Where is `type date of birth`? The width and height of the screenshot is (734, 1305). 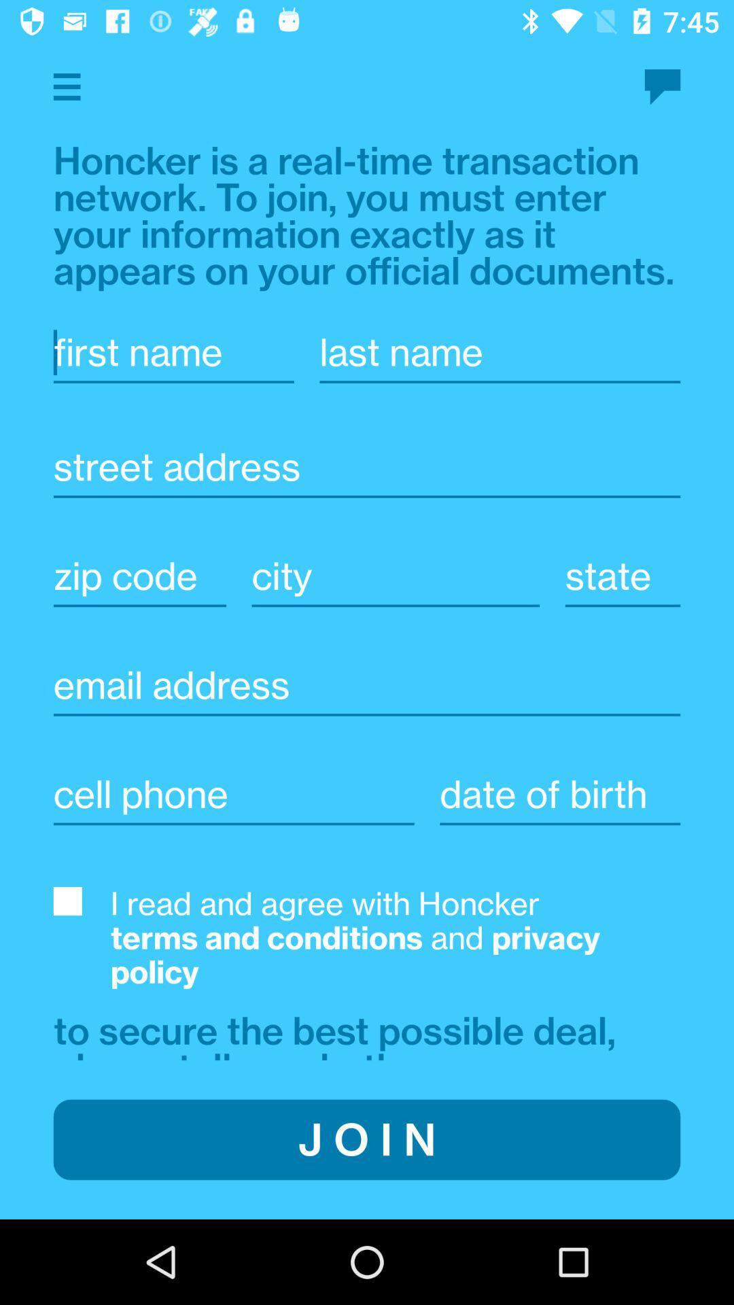
type date of birth is located at coordinates (560, 794).